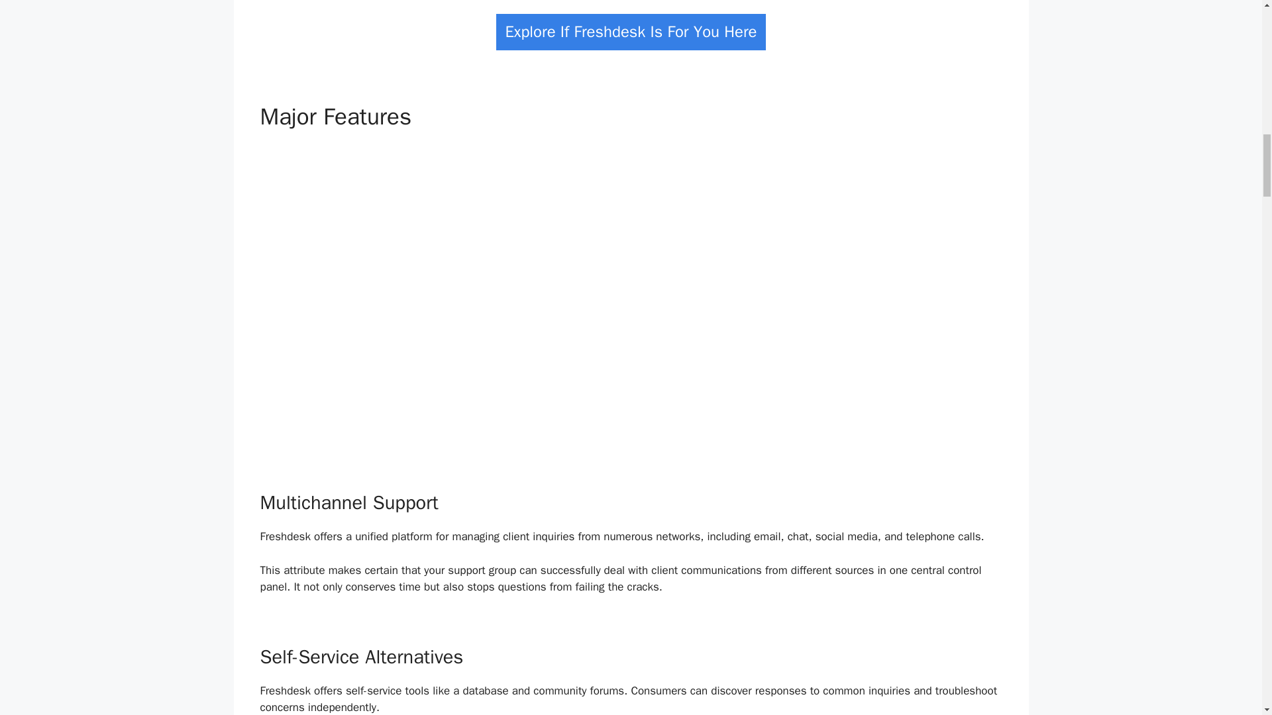  What do you see at coordinates (631, 32) in the screenshot?
I see `Explore If Freshdesk Is For You Here` at bounding box center [631, 32].